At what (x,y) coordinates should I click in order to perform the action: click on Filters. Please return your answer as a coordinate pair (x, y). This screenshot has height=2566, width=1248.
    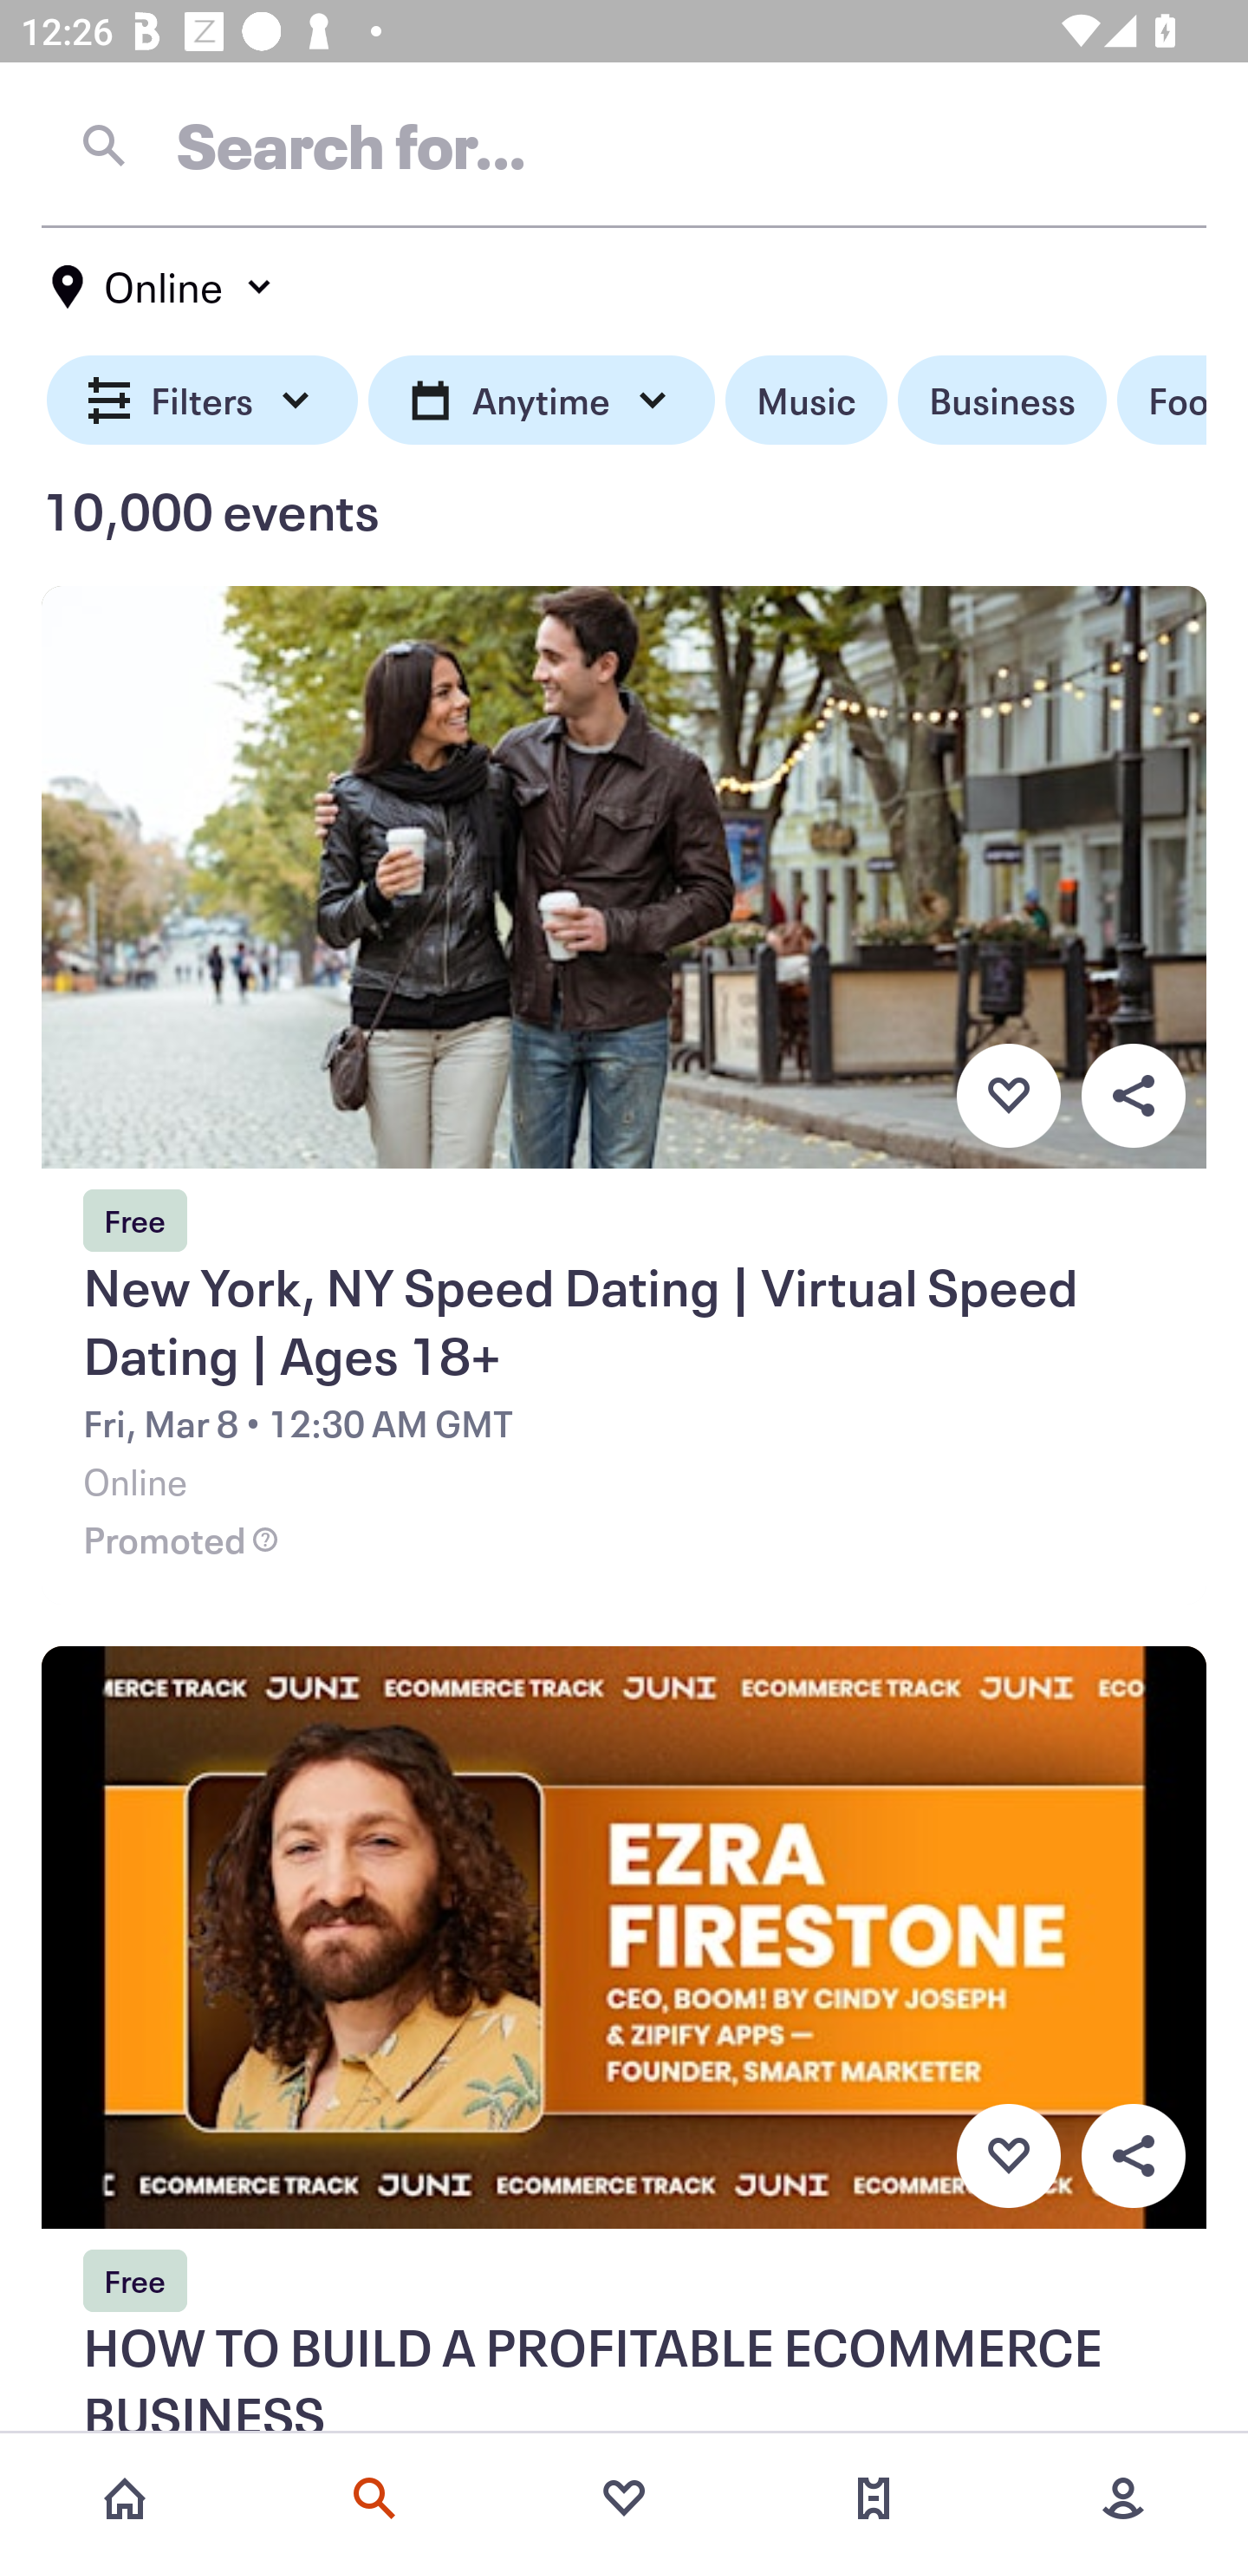
    Looking at the image, I should click on (203, 401).